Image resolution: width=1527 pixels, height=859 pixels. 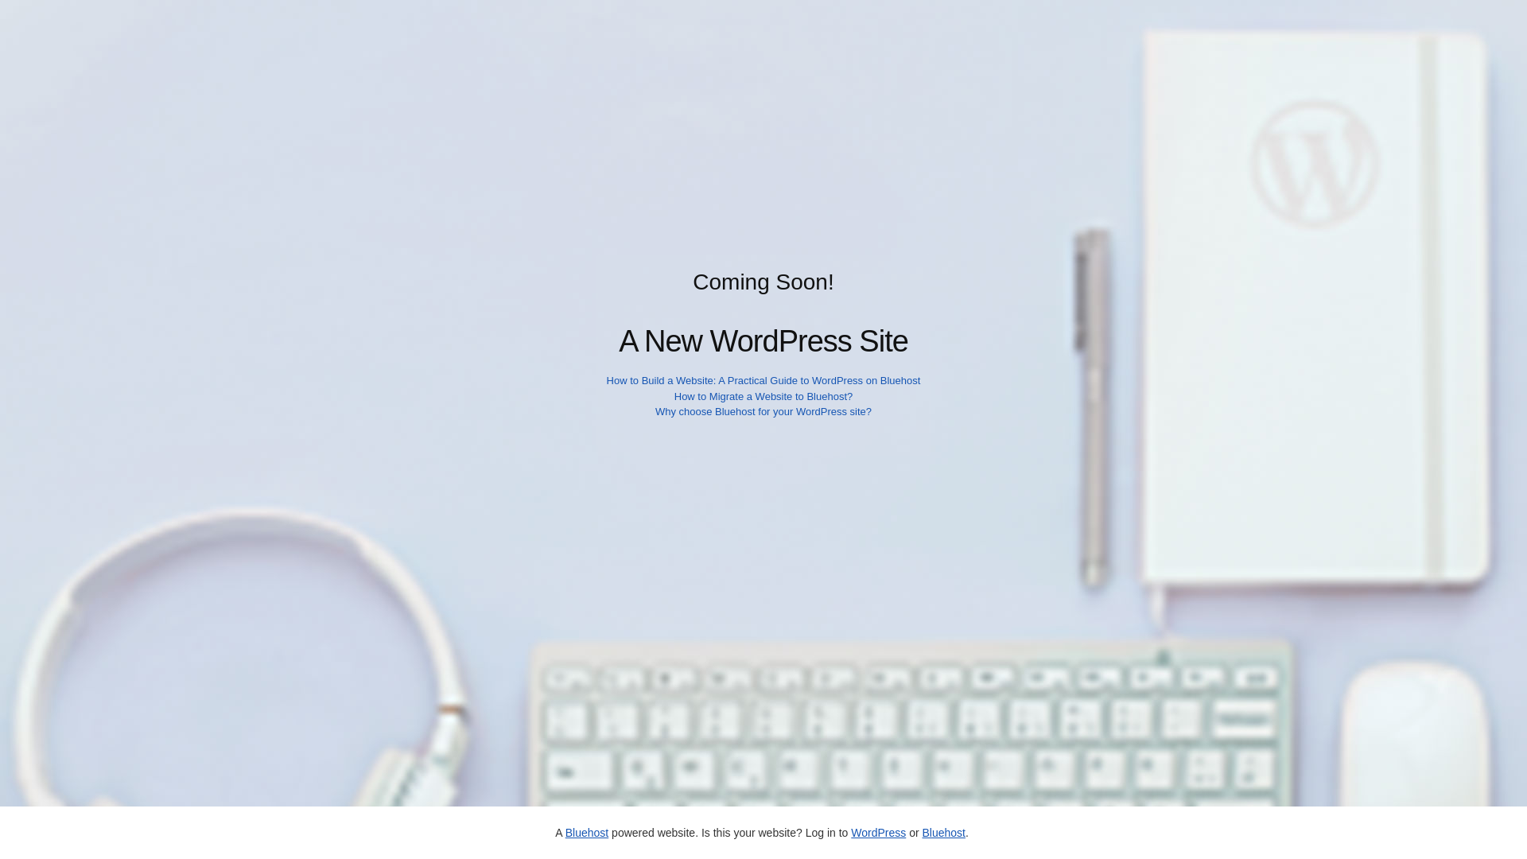 I want to click on Why choose Bluehost for your WordPress site?, so click(x=763, y=410).